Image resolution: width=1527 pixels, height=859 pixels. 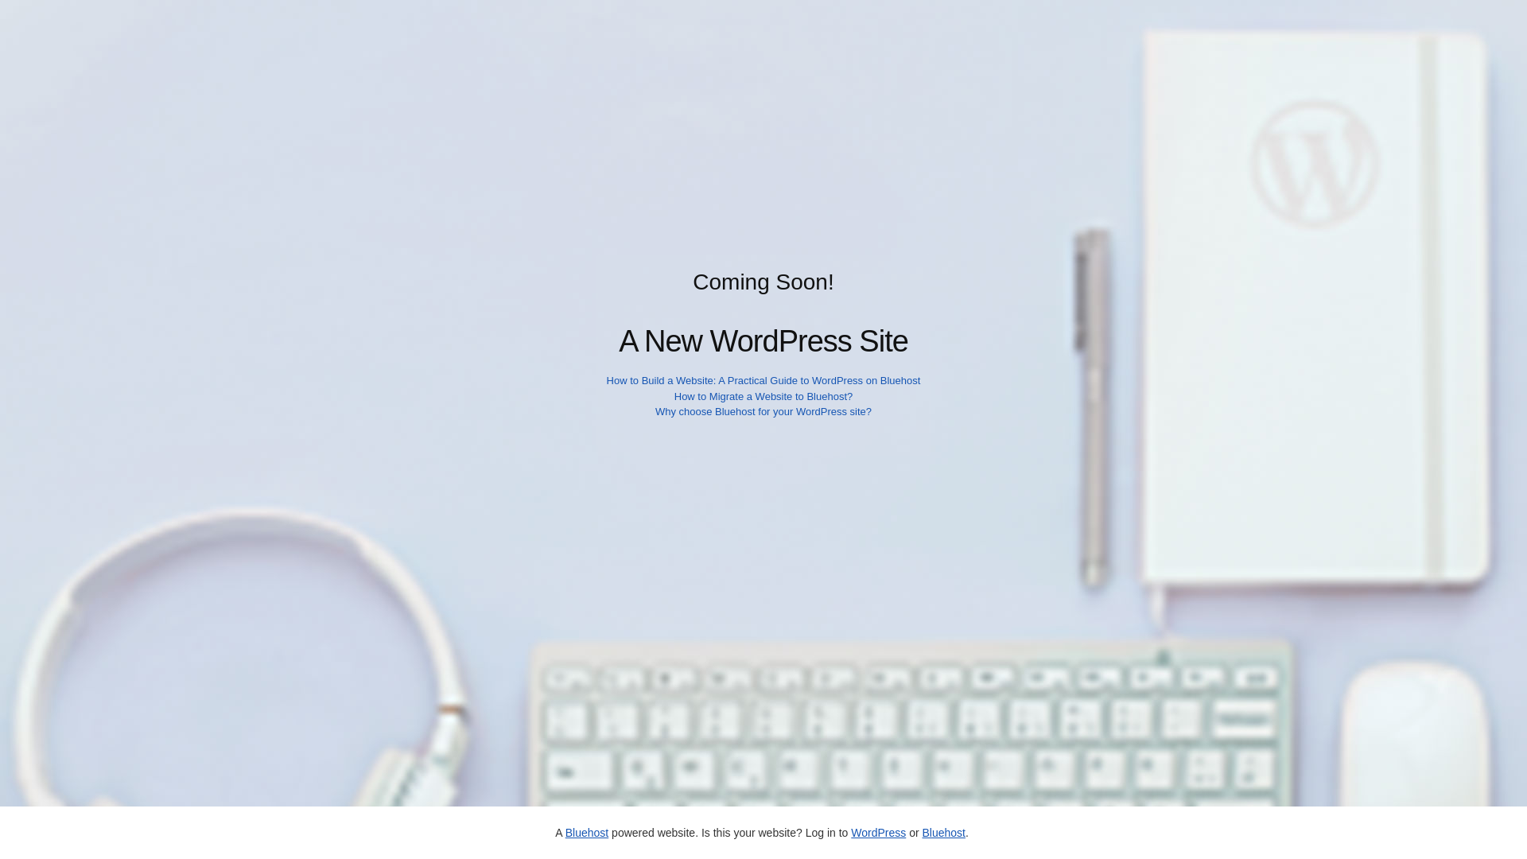 I want to click on Why choose Bluehost for your WordPress site?, so click(x=763, y=410).